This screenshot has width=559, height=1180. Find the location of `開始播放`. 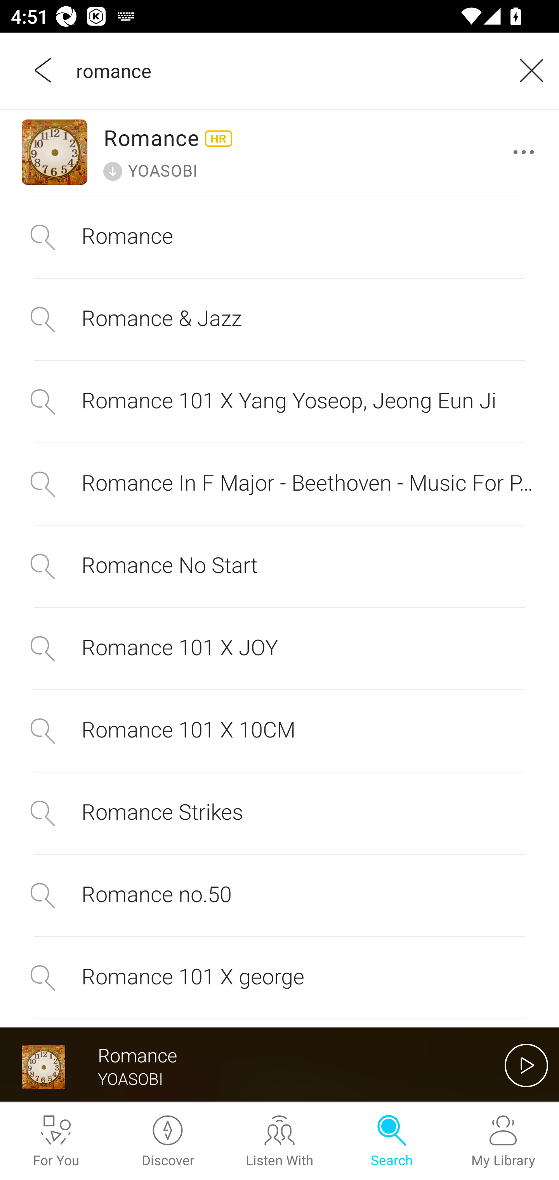

開始播放 is located at coordinates (526, 1065).